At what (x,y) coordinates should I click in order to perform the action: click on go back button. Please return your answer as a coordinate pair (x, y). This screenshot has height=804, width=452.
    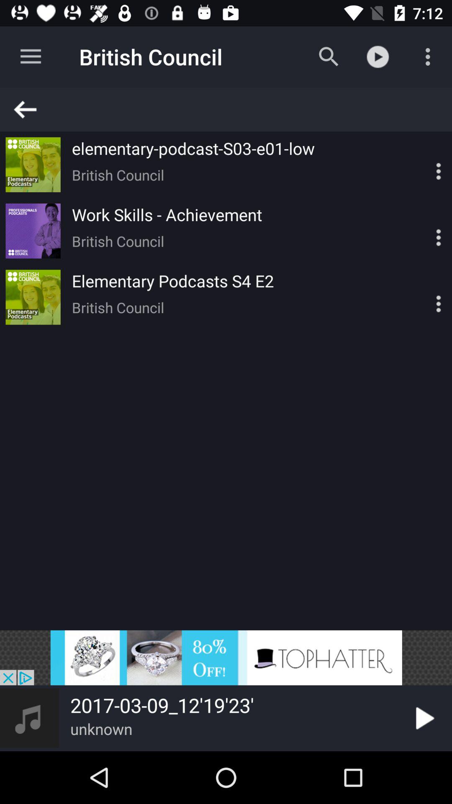
    Looking at the image, I should click on (230, 110).